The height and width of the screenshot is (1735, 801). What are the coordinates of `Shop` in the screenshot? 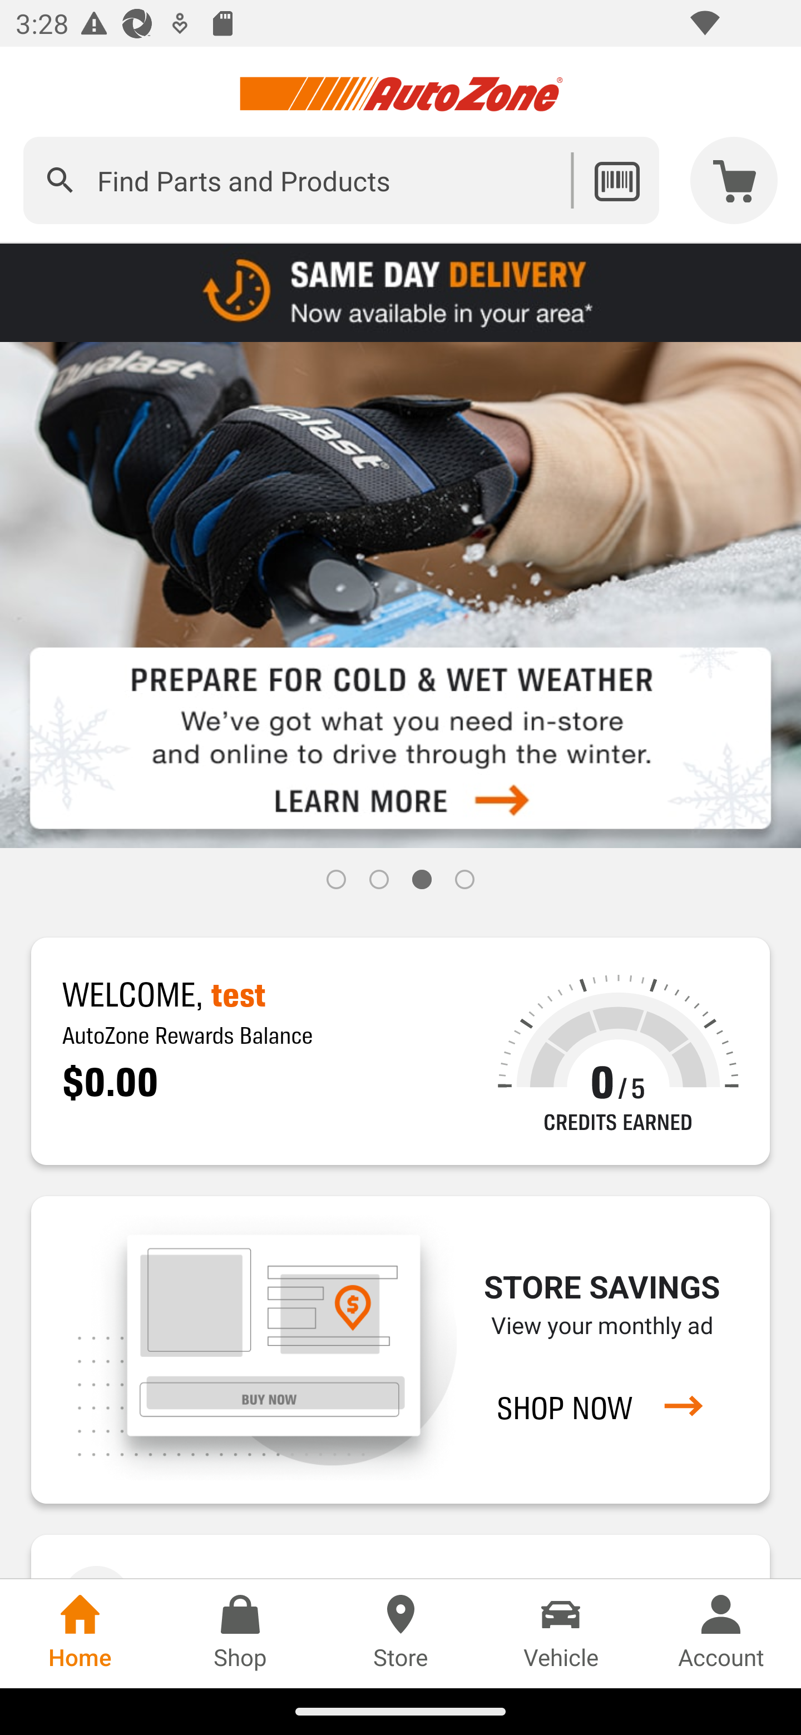 It's located at (240, 1633).